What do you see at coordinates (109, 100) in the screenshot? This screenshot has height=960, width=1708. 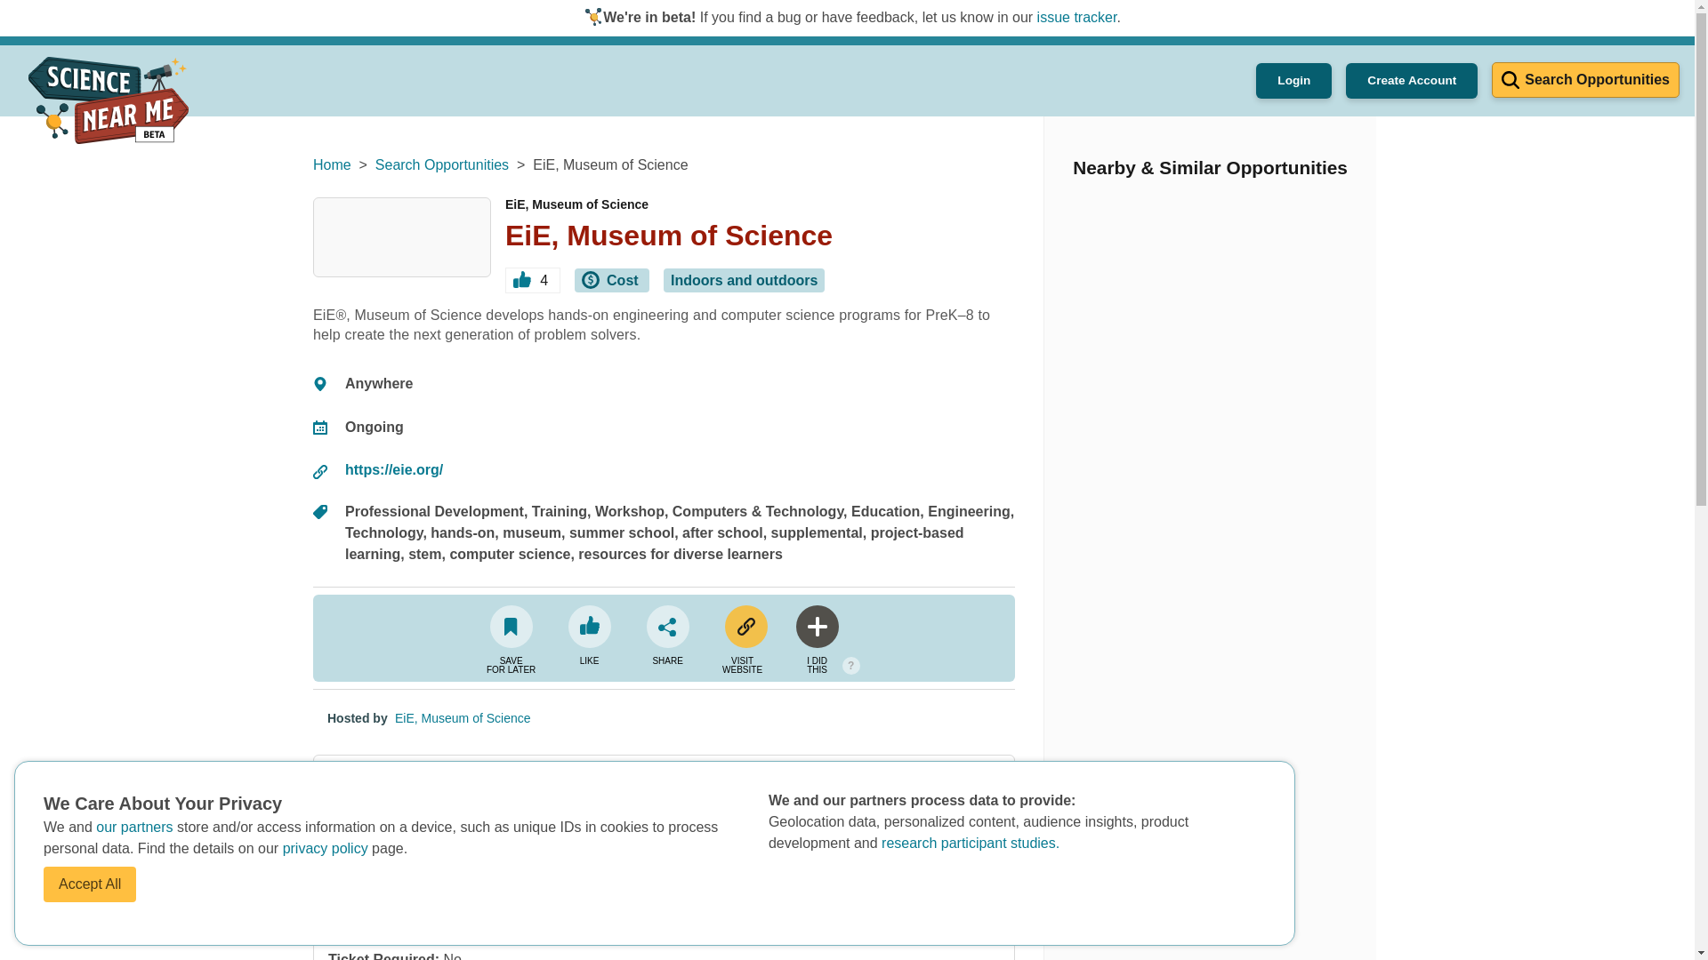 I see `return to home page` at bounding box center [109, 100].